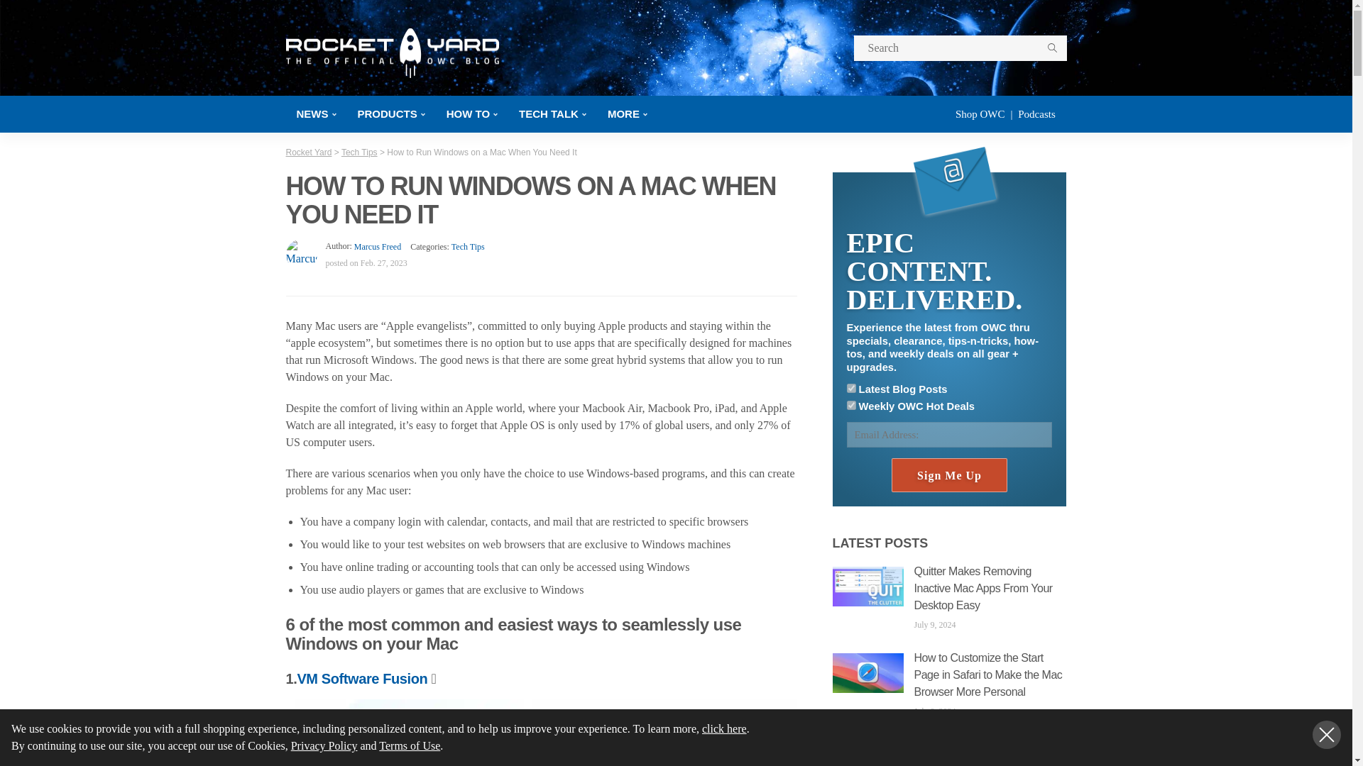 The image size is (1363, 766). I want to click on Sign Me Up, so click(948, 475).